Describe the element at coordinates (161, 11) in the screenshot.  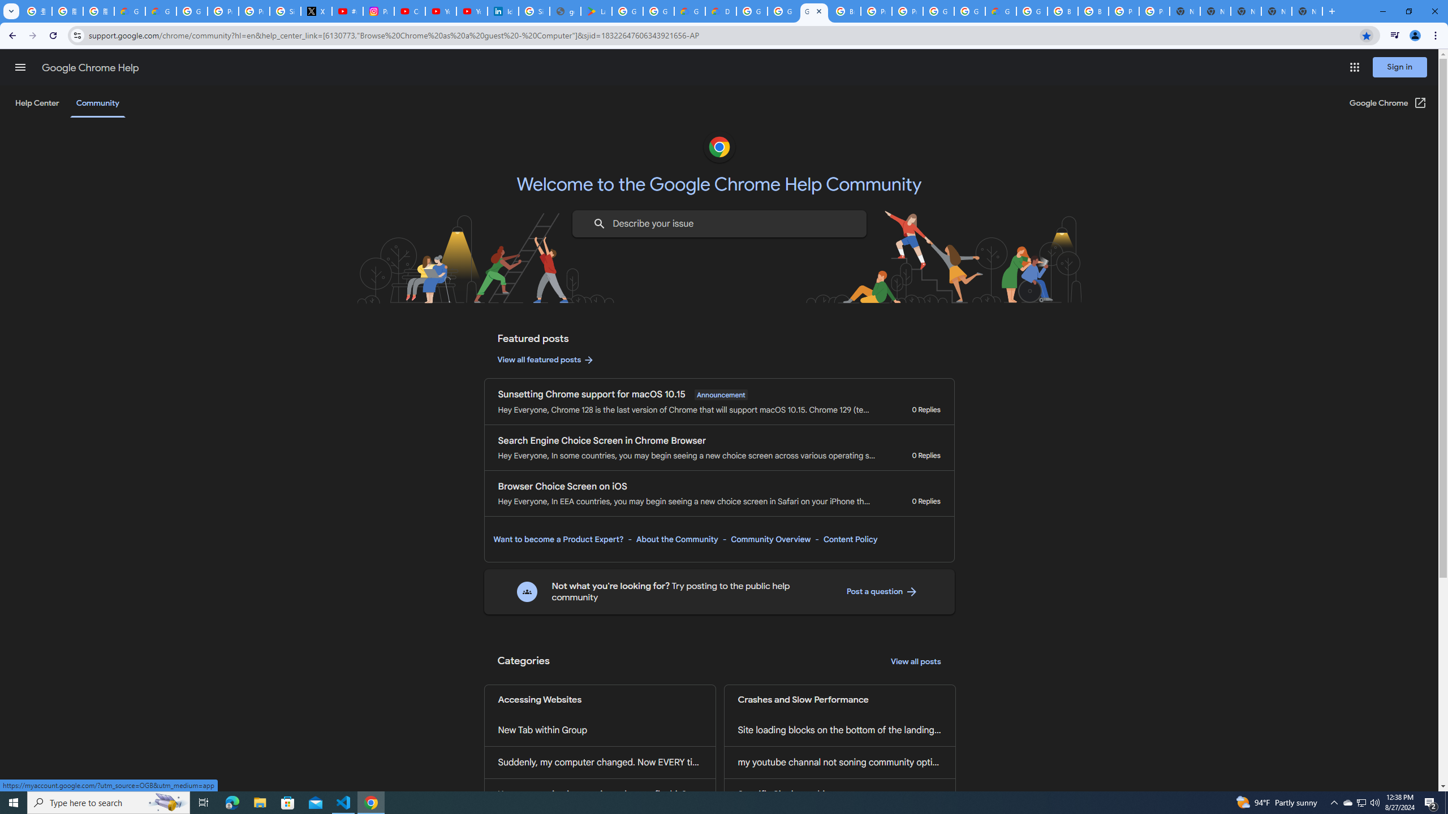
I see `Google Cloud Privacy Notice` at that location.